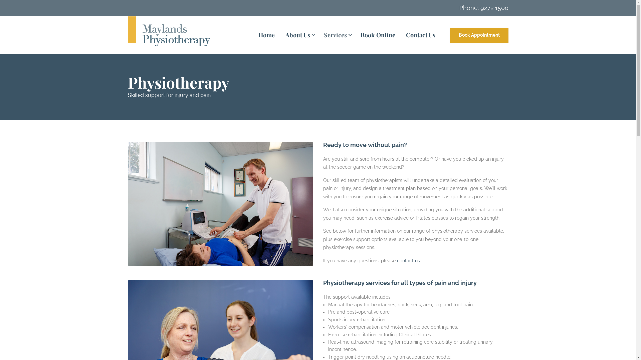  I want to click on contact us, so click(408, 261).